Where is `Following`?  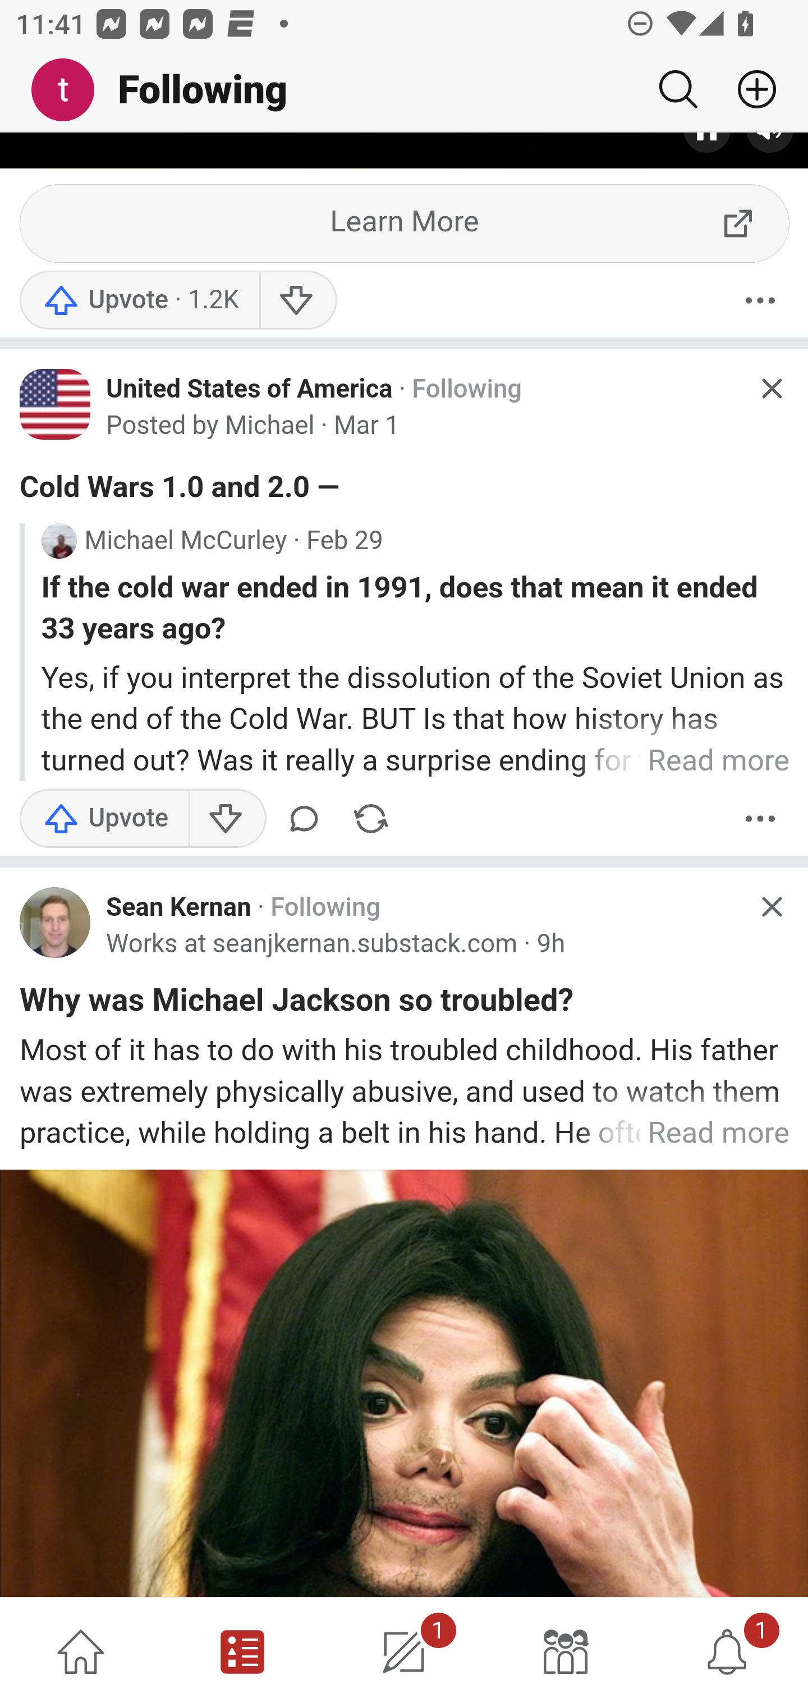
Following is located at coordinates (466, 391).